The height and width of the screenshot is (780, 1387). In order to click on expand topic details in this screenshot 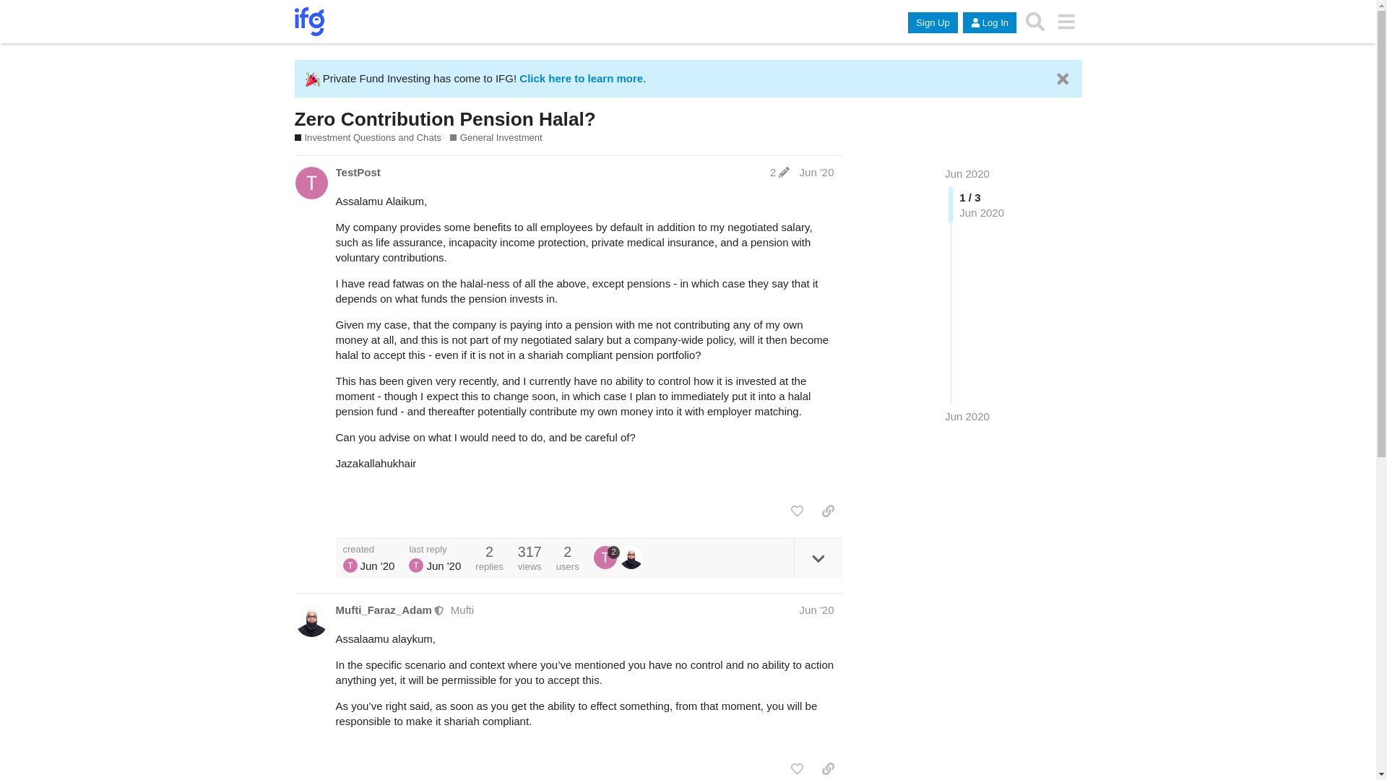, I will do `click(818, 559)`.